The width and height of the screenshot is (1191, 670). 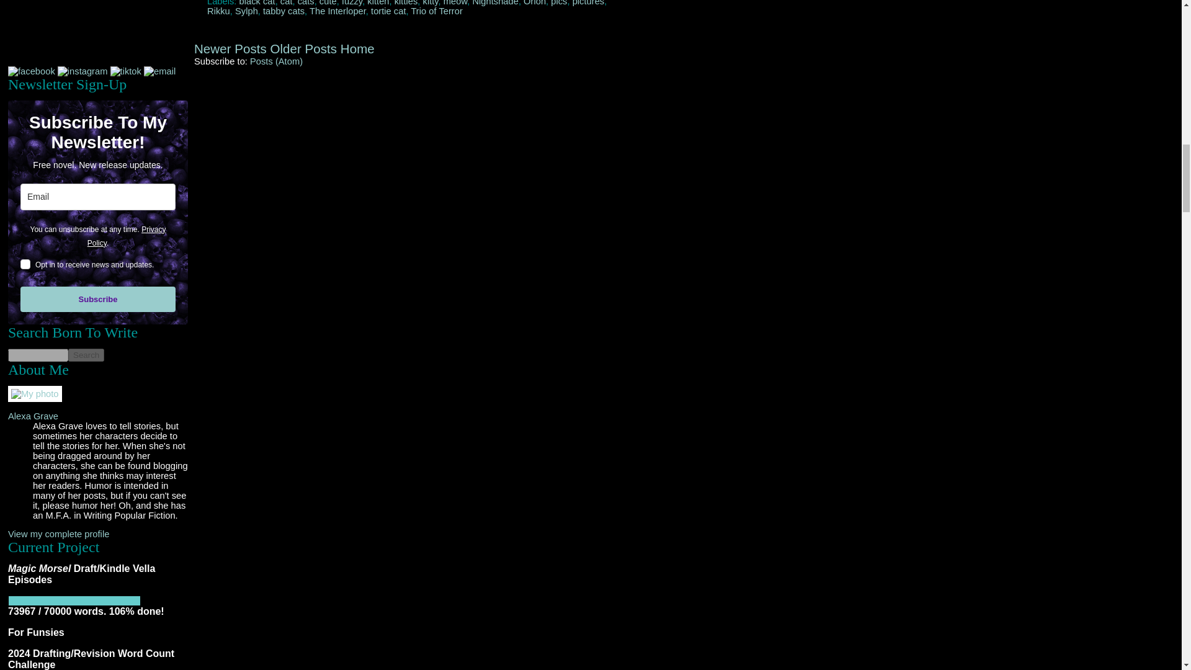 What do you see at coordinates (287, 2) in the screenshot?
I see `cat` at bounding box center [287, 2].